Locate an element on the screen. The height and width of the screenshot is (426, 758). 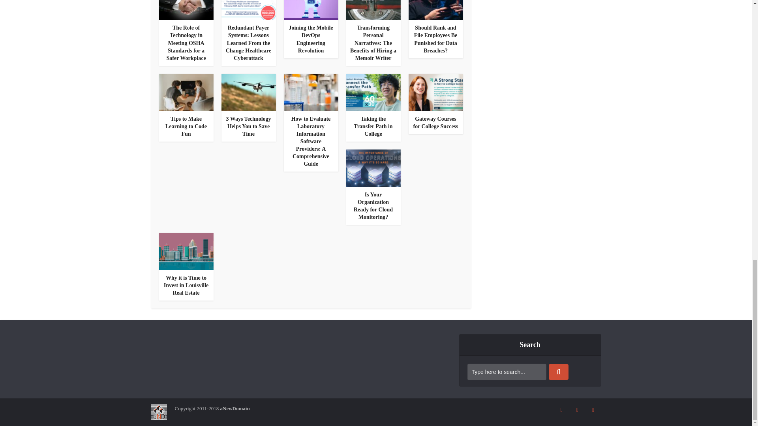
3 Ways Technology Helps You to Save Time is located at coordinates (248, 126).